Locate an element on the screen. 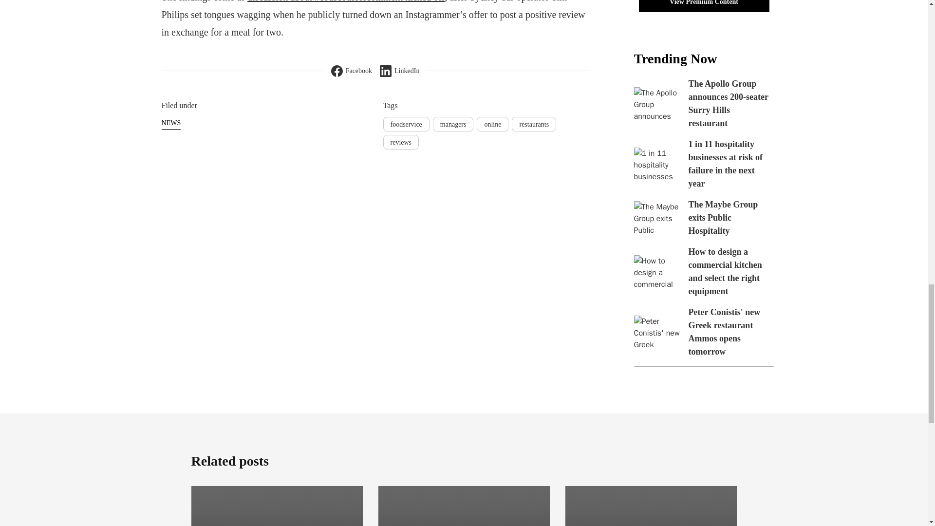  The Apollo Group announces 200-seater Surry Hills restaurant is located at coordinates (657, 104).